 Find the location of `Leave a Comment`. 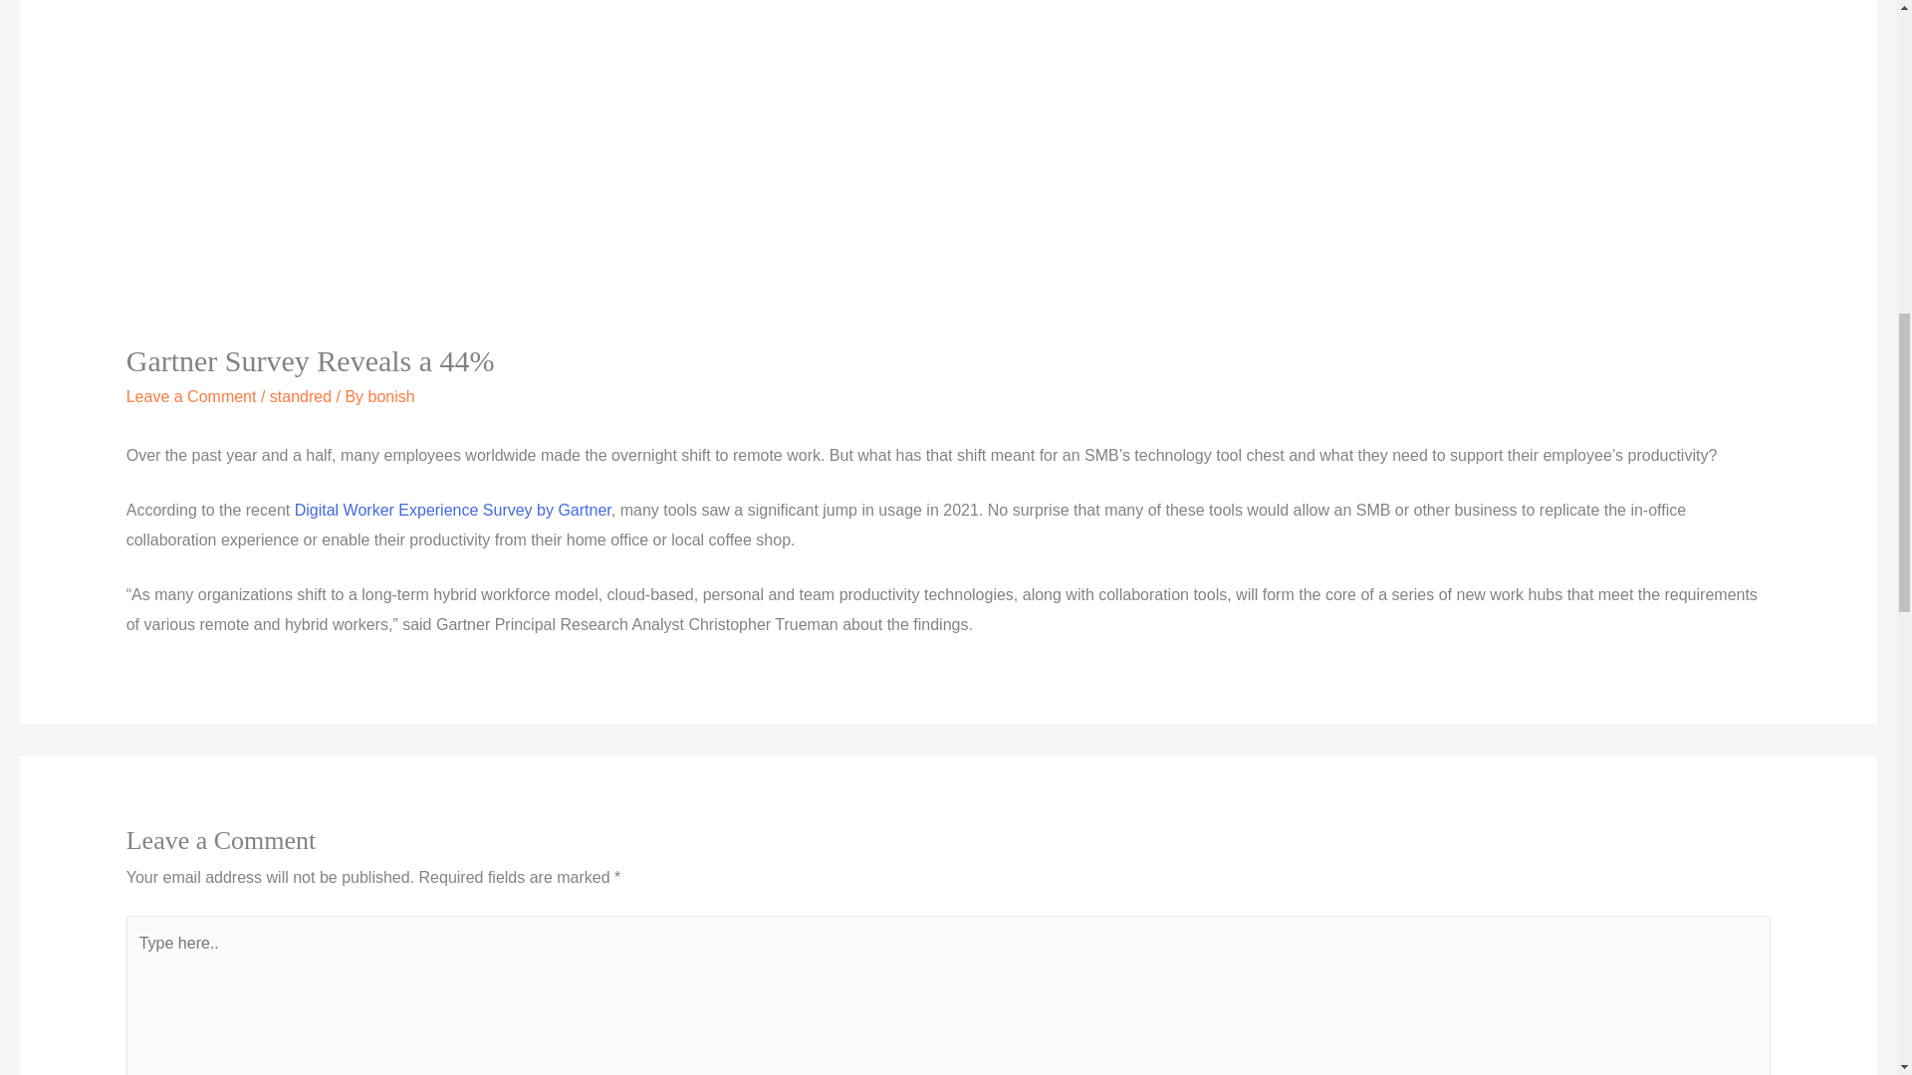

Leave a Comment is located at coordinates (191, 396).